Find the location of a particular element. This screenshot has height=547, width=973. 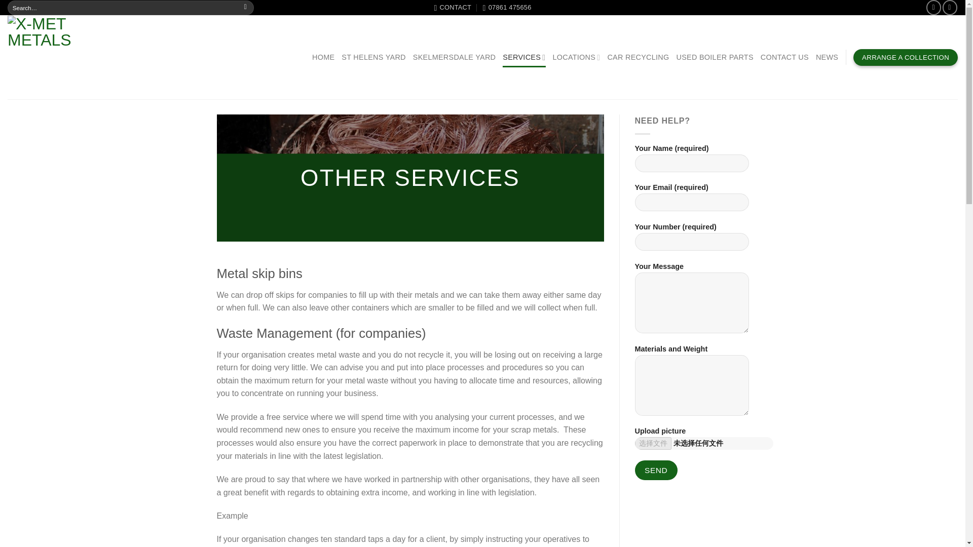

07861 475656 is located at coordinates (507, 8).